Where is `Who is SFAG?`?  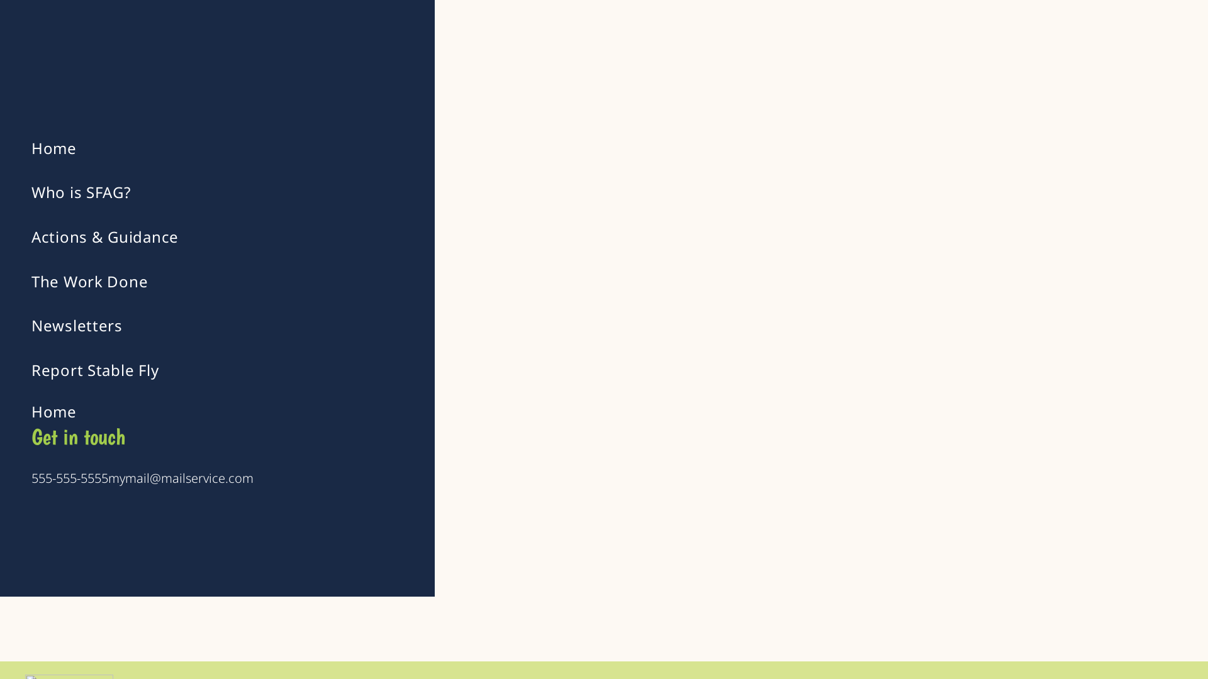 Who is SFAG? is located at coordinates (249, 192).